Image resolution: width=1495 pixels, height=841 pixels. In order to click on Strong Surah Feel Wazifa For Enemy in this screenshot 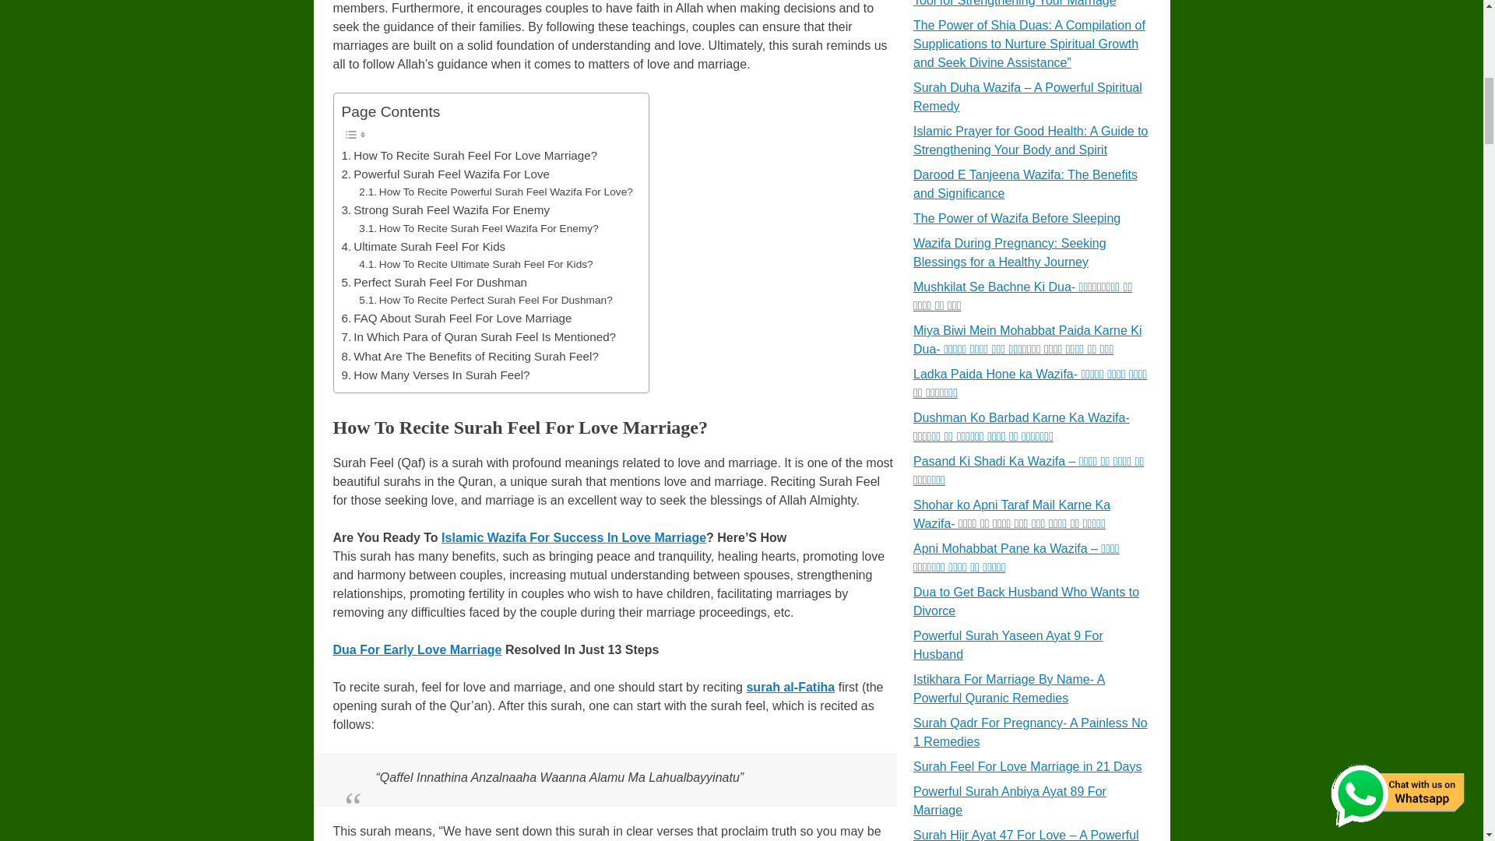, I will do `click(445, 210)`.